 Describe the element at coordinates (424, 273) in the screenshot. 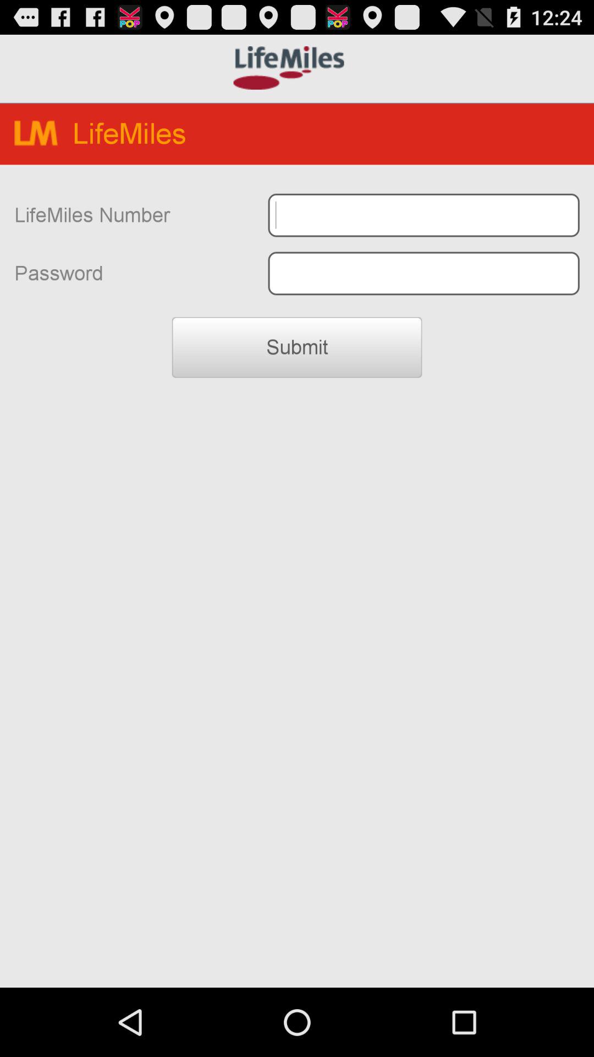

I see `enter password` at that location.